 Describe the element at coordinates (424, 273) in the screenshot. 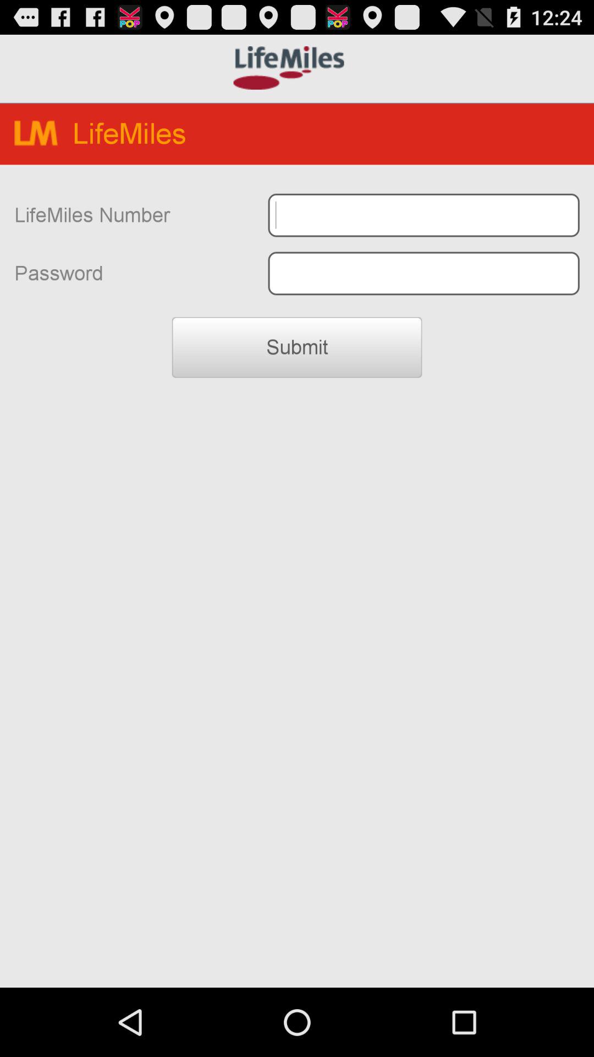

I see `enter password` at that location.